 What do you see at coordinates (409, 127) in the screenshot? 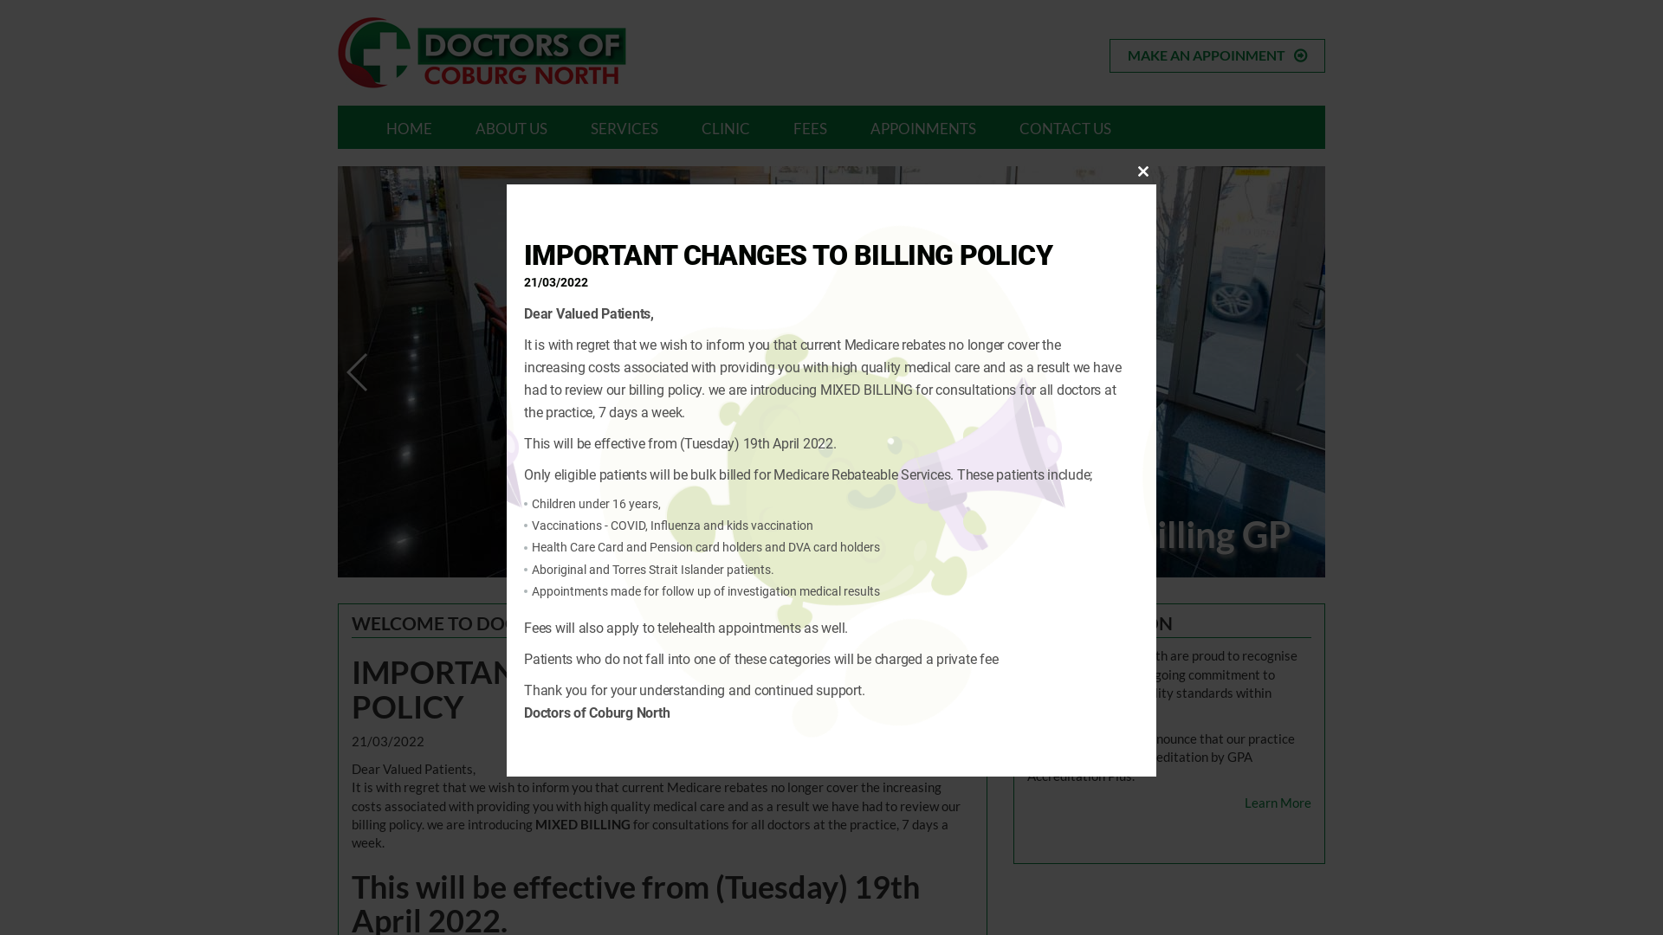
I see `HOME` at bounding box center [409, 127].